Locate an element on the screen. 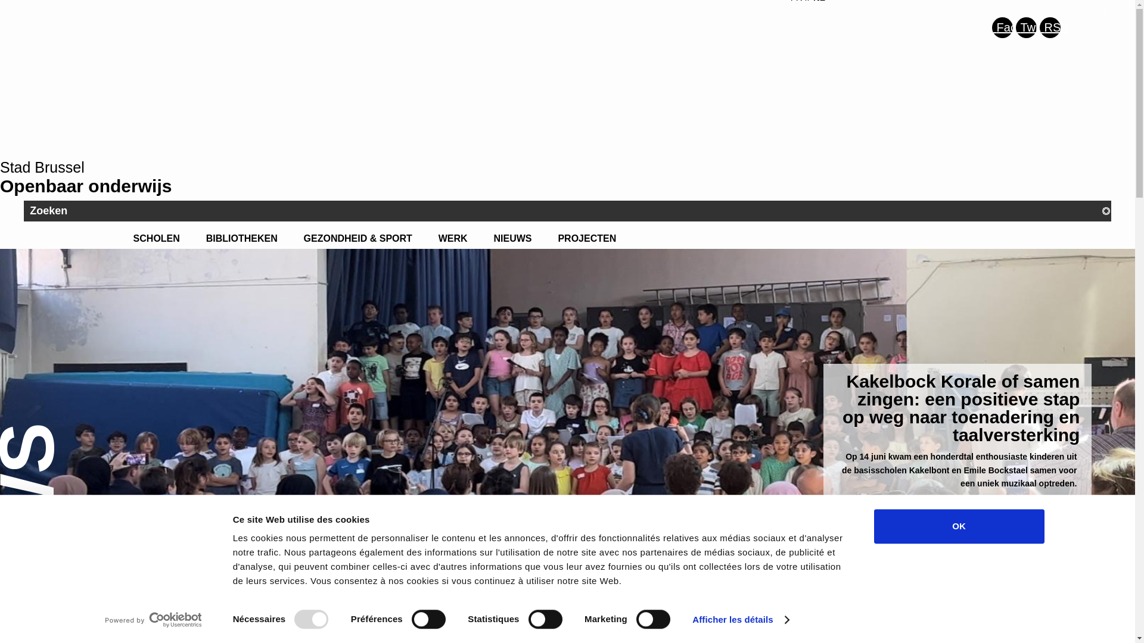 This screenshot has height=643, width=1144. Overslaan en naar de inhoud gaan is located at coordinates (0, 0).